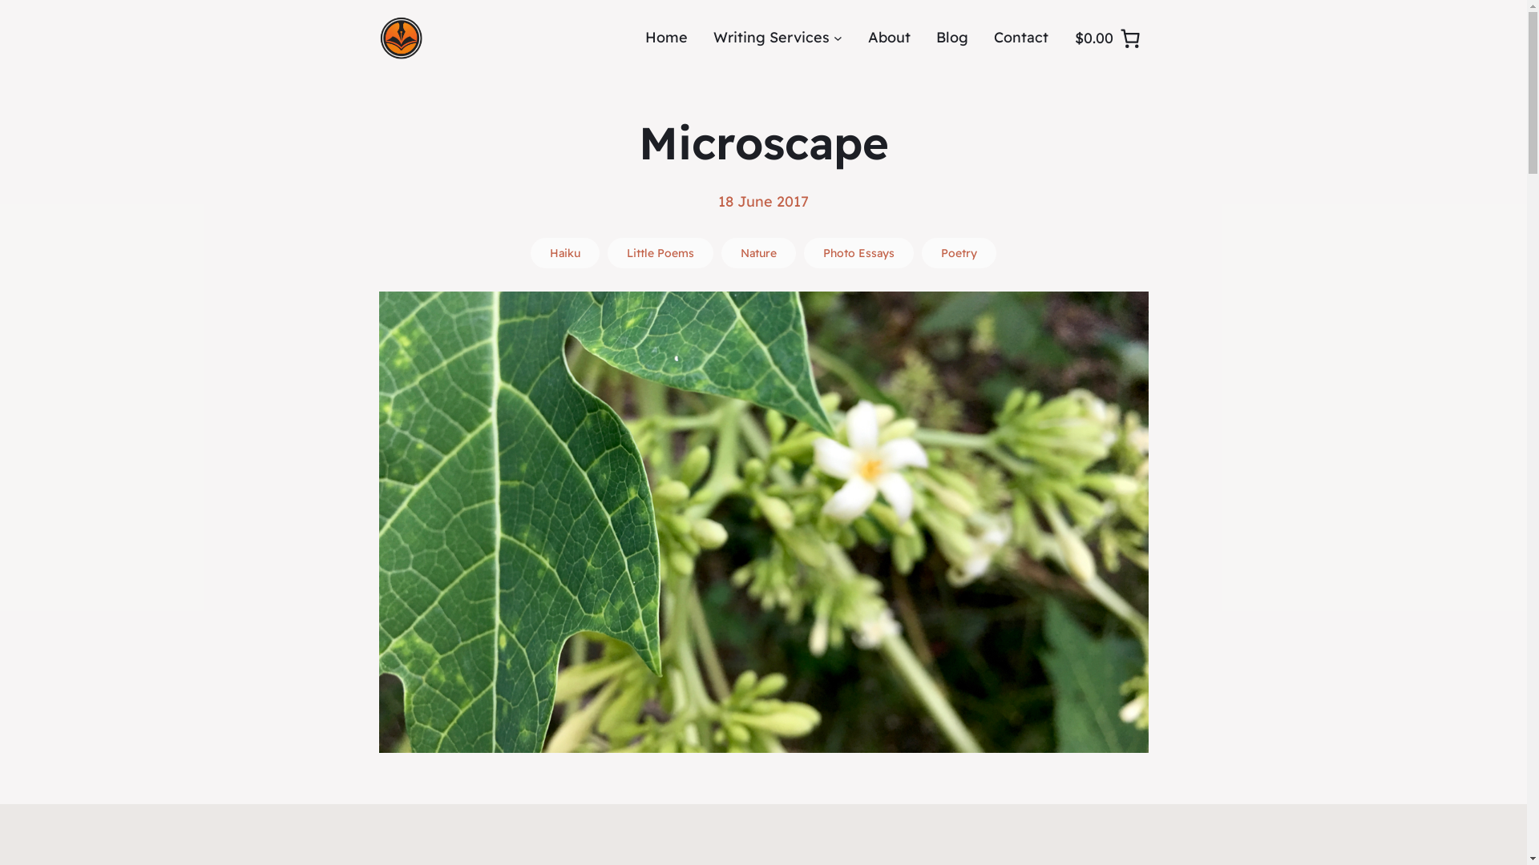 The height and width of the screenshot is (865, 1539). Describe the element at coordinates (667, 38) in the screenshot. I see `Home` at that location.